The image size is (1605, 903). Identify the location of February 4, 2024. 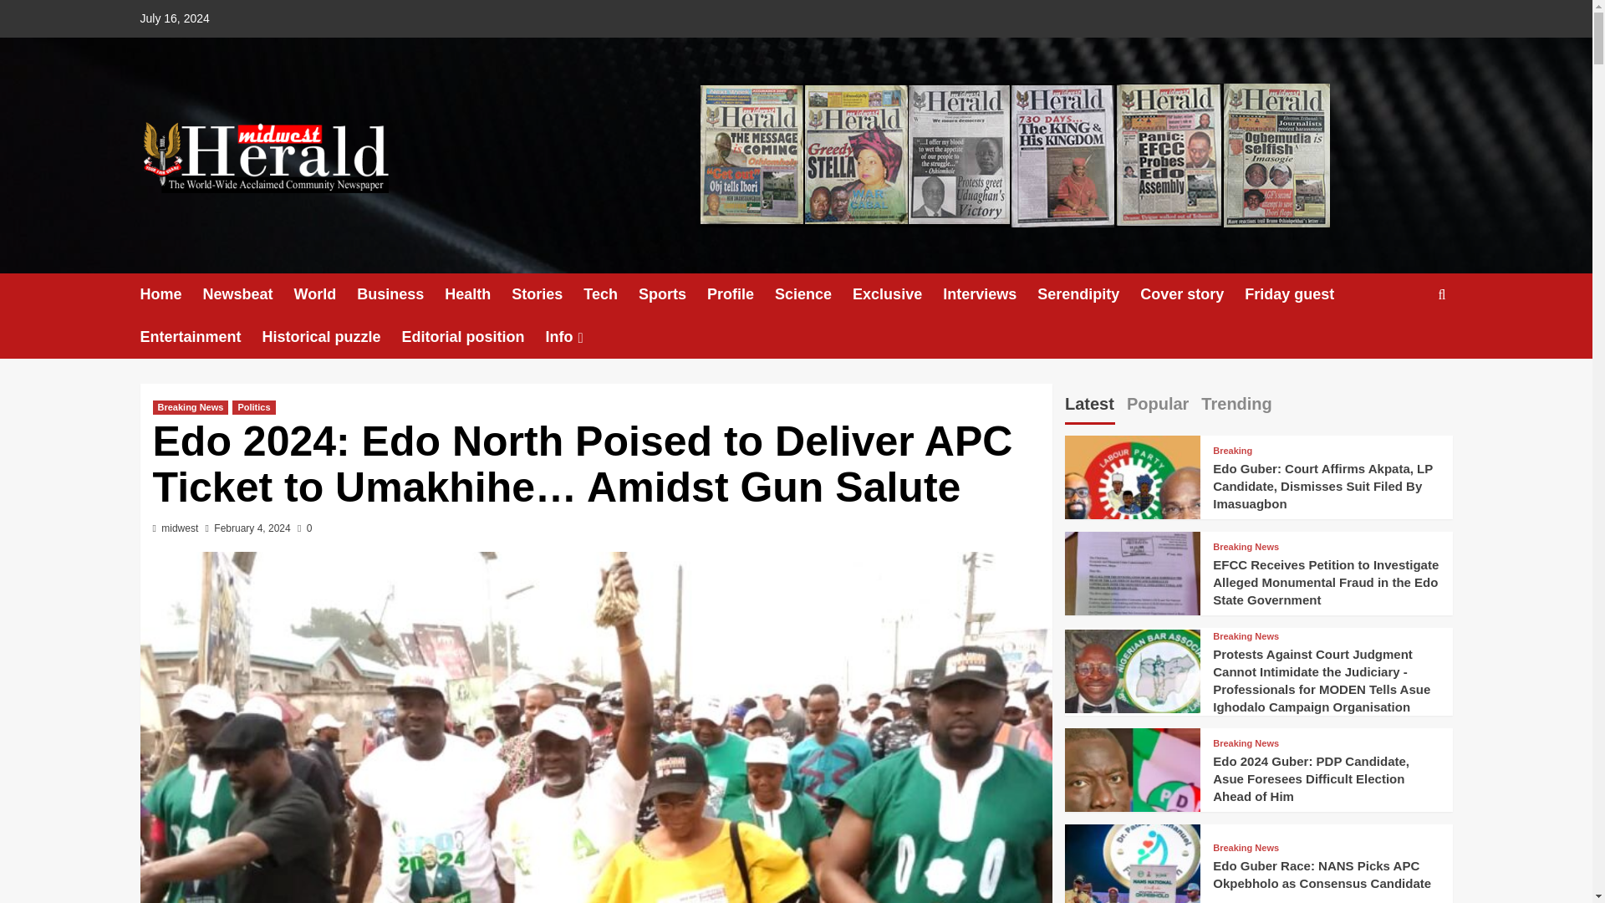
(252, 528).